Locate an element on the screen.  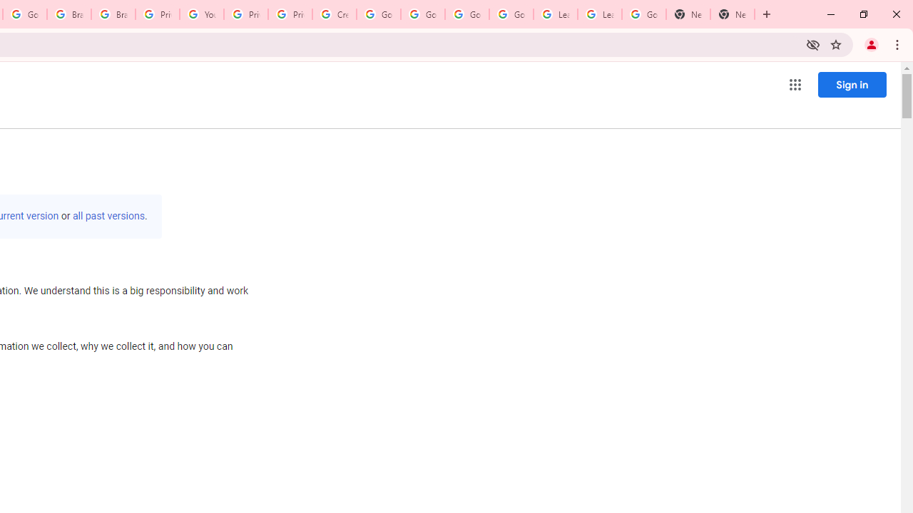
Third-party cookies blocked is located at coordinates (813, 44).